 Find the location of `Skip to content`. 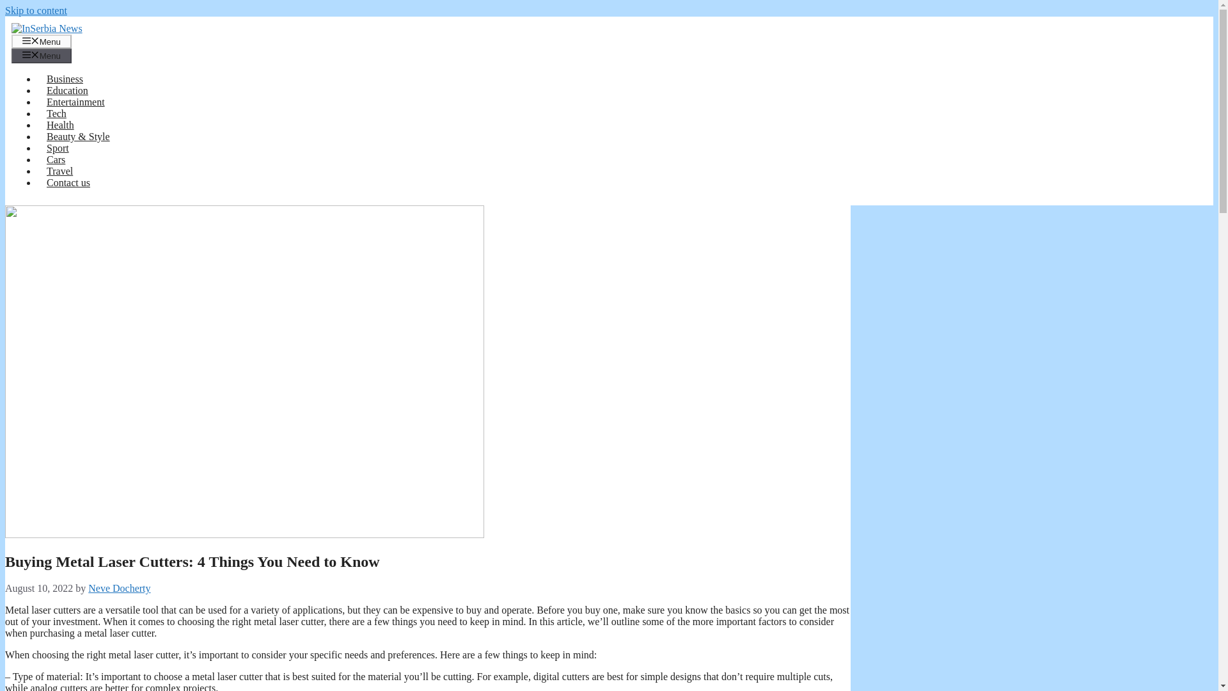

Skip to content is located at coordinates (36, 10).